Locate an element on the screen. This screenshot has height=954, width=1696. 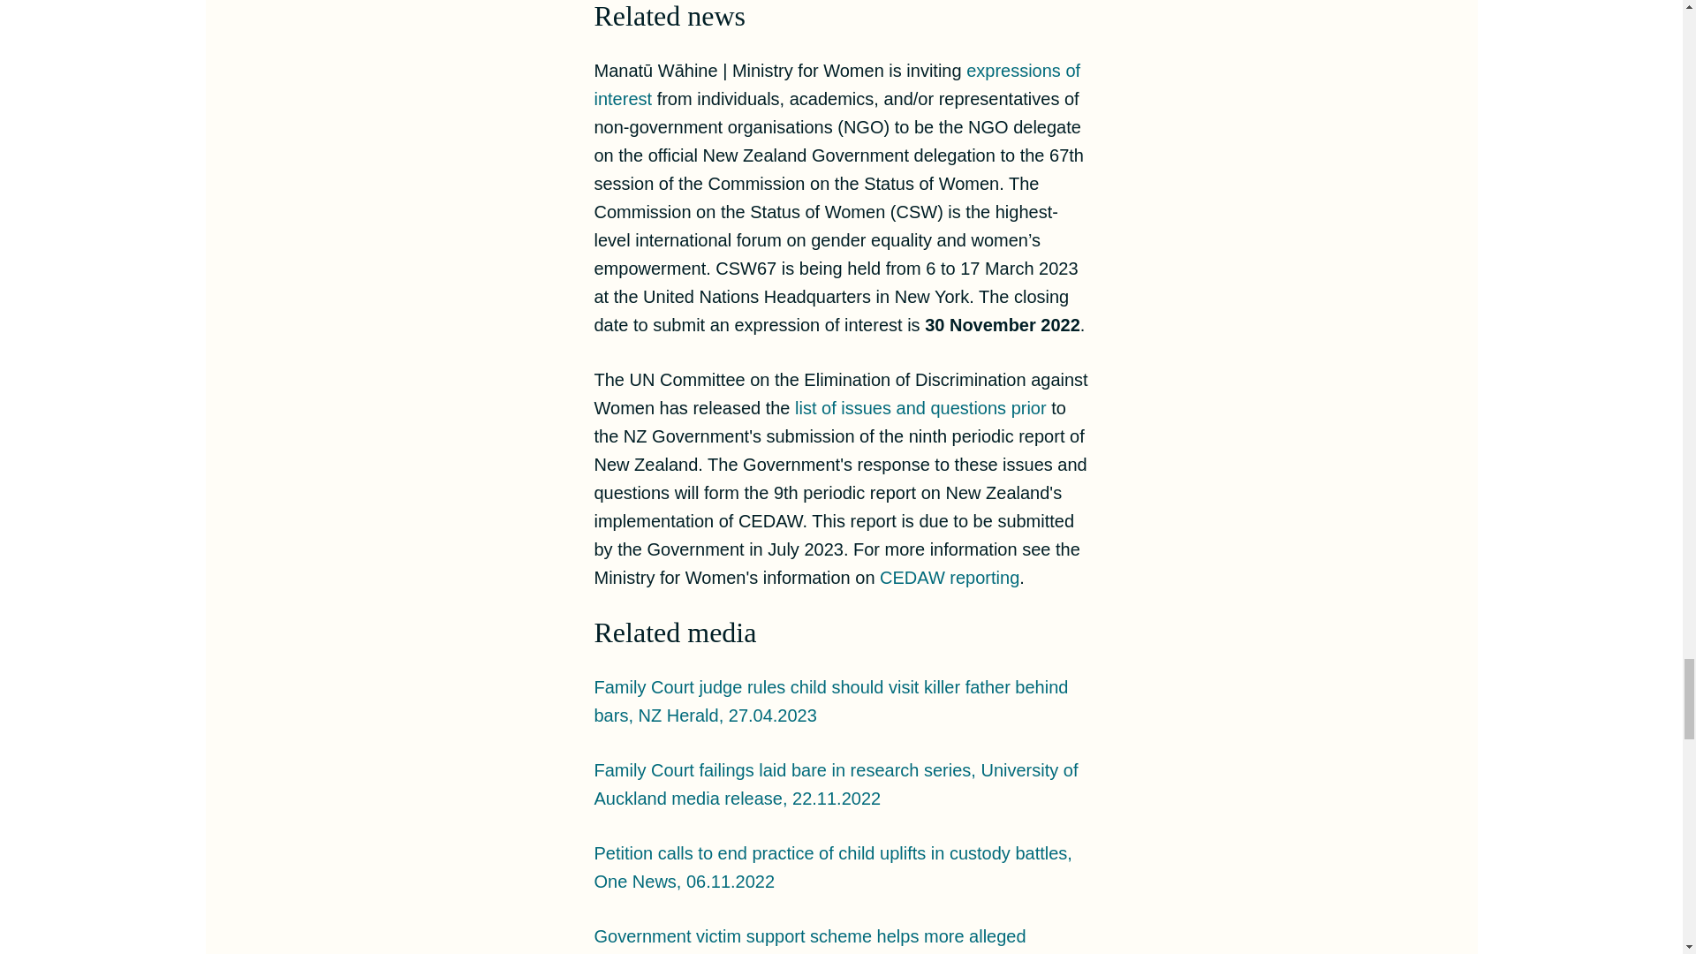
CEDAW reporting is located at coordinates (949, 578).